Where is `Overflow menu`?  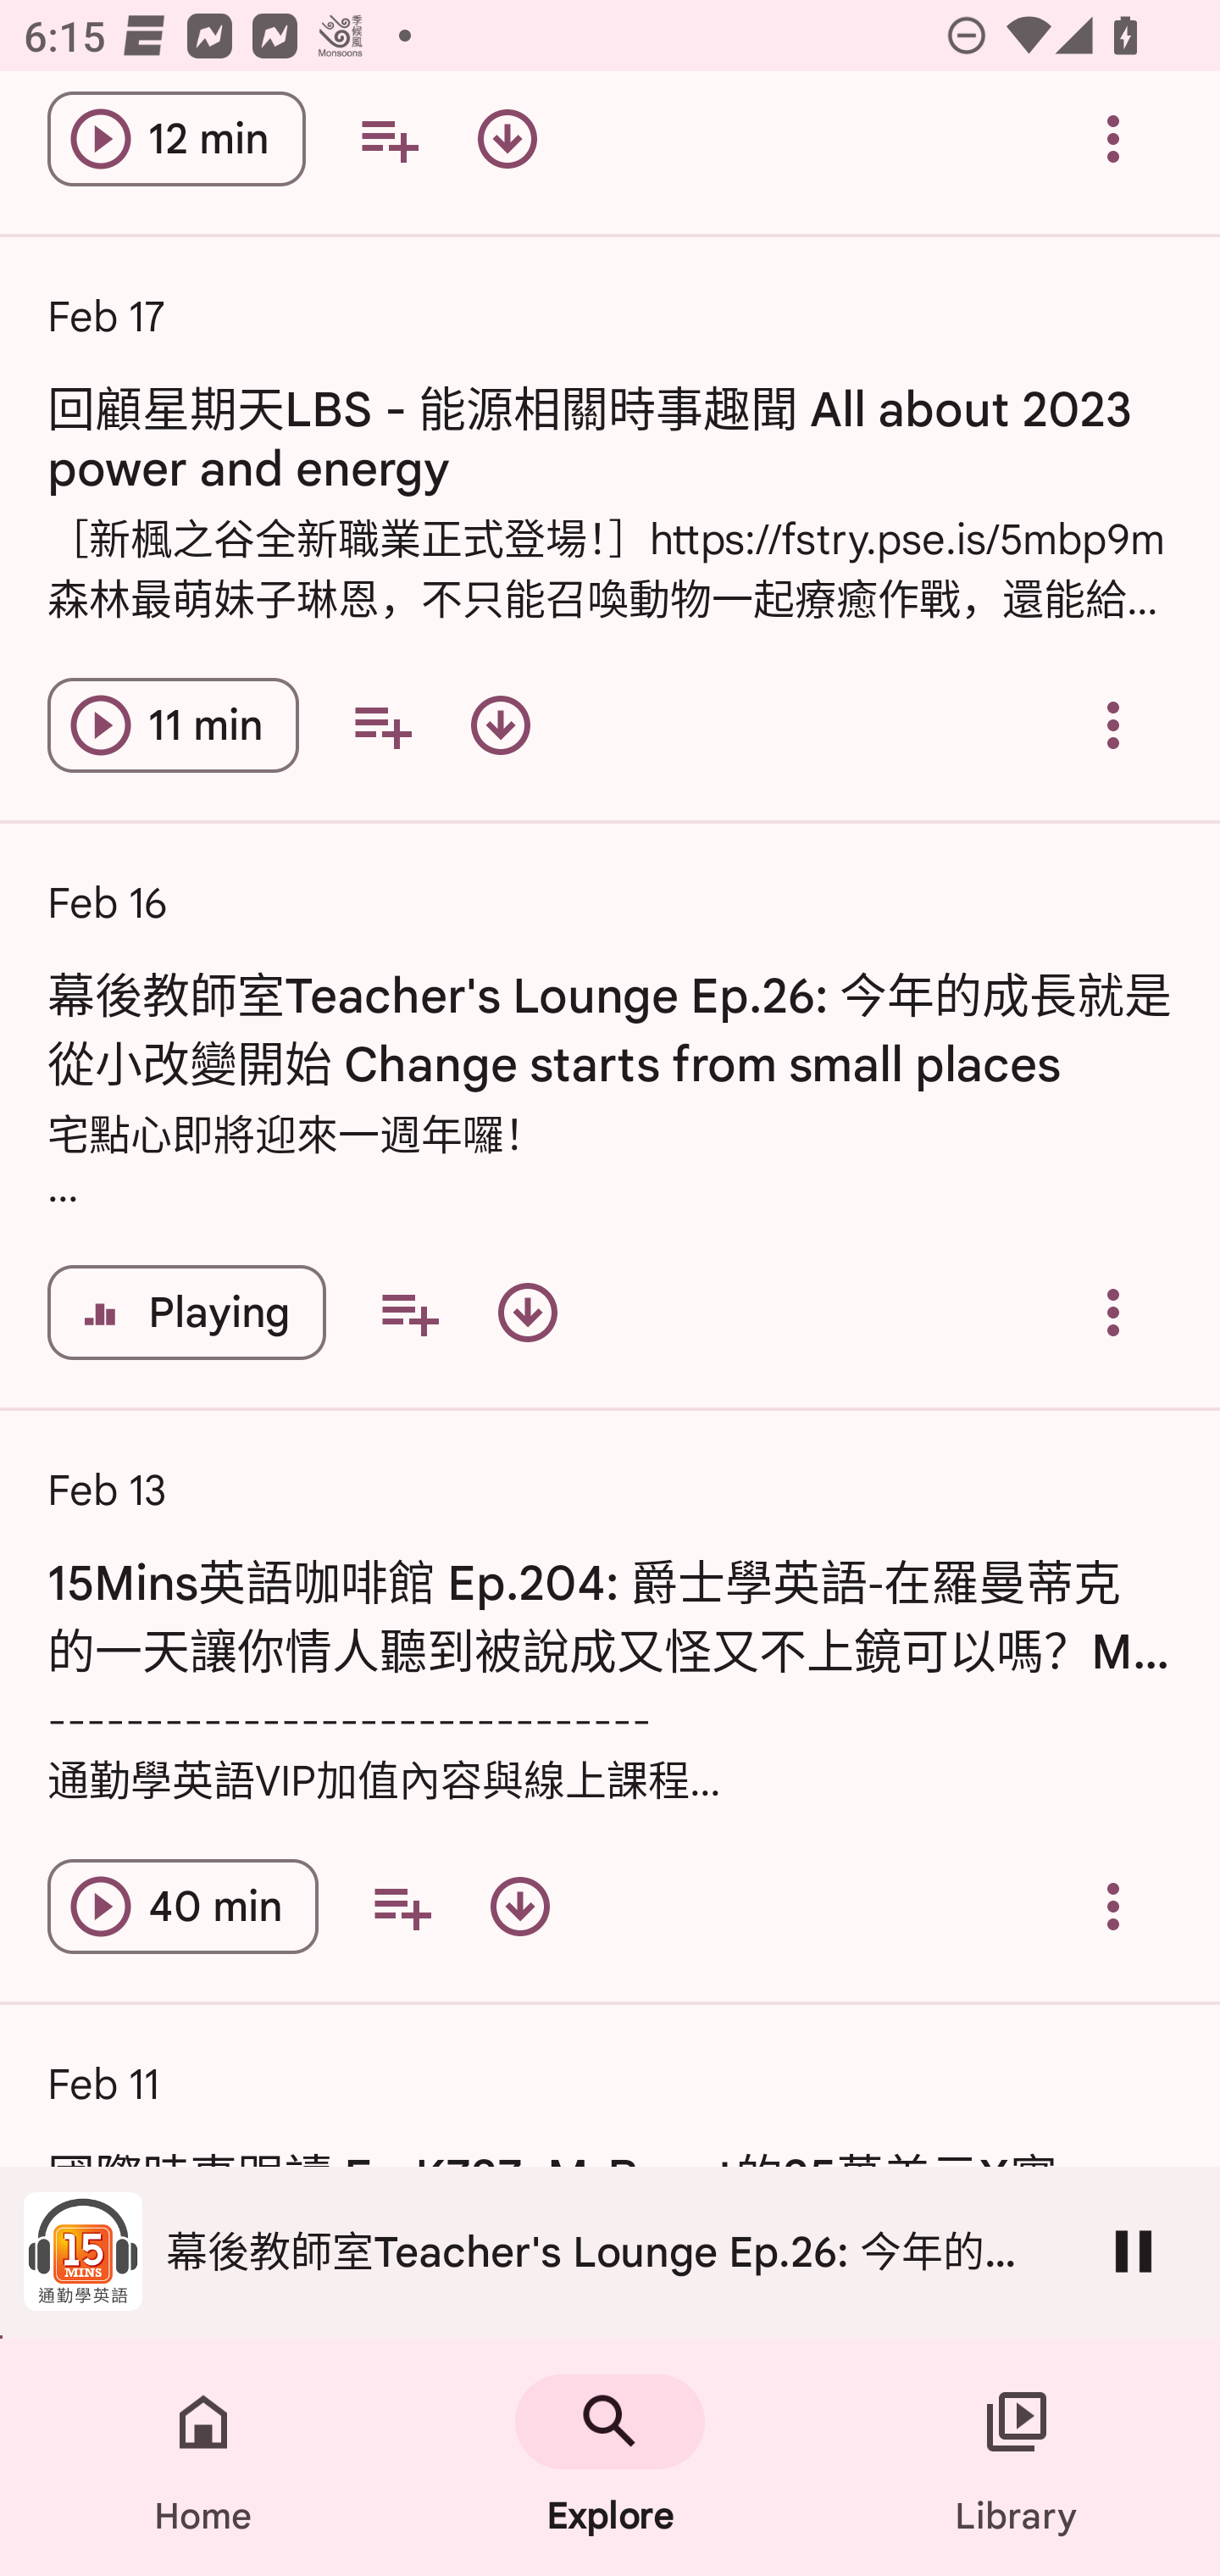 Overflow menu is located at coordinates (1113, 1312).